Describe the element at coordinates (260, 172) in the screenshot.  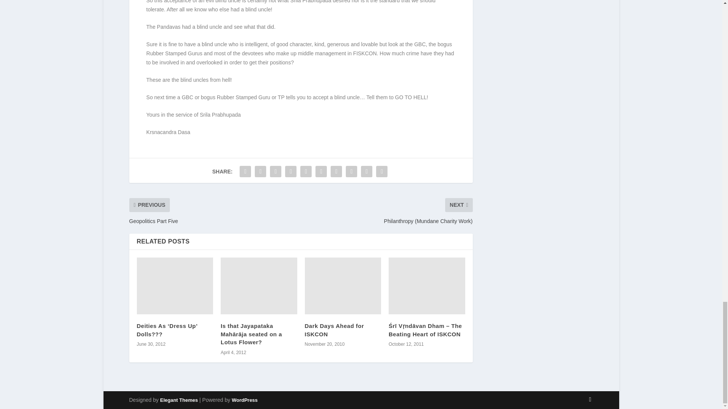
I see `Share "A Blind Uncle Is Better Than No Uncle" via Twitter` at that location.